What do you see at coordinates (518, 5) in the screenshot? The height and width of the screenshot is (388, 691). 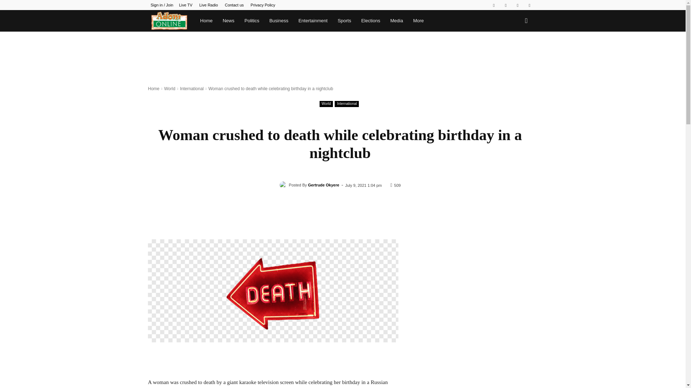 I see `Twitter` at bounding box center [518, 5].